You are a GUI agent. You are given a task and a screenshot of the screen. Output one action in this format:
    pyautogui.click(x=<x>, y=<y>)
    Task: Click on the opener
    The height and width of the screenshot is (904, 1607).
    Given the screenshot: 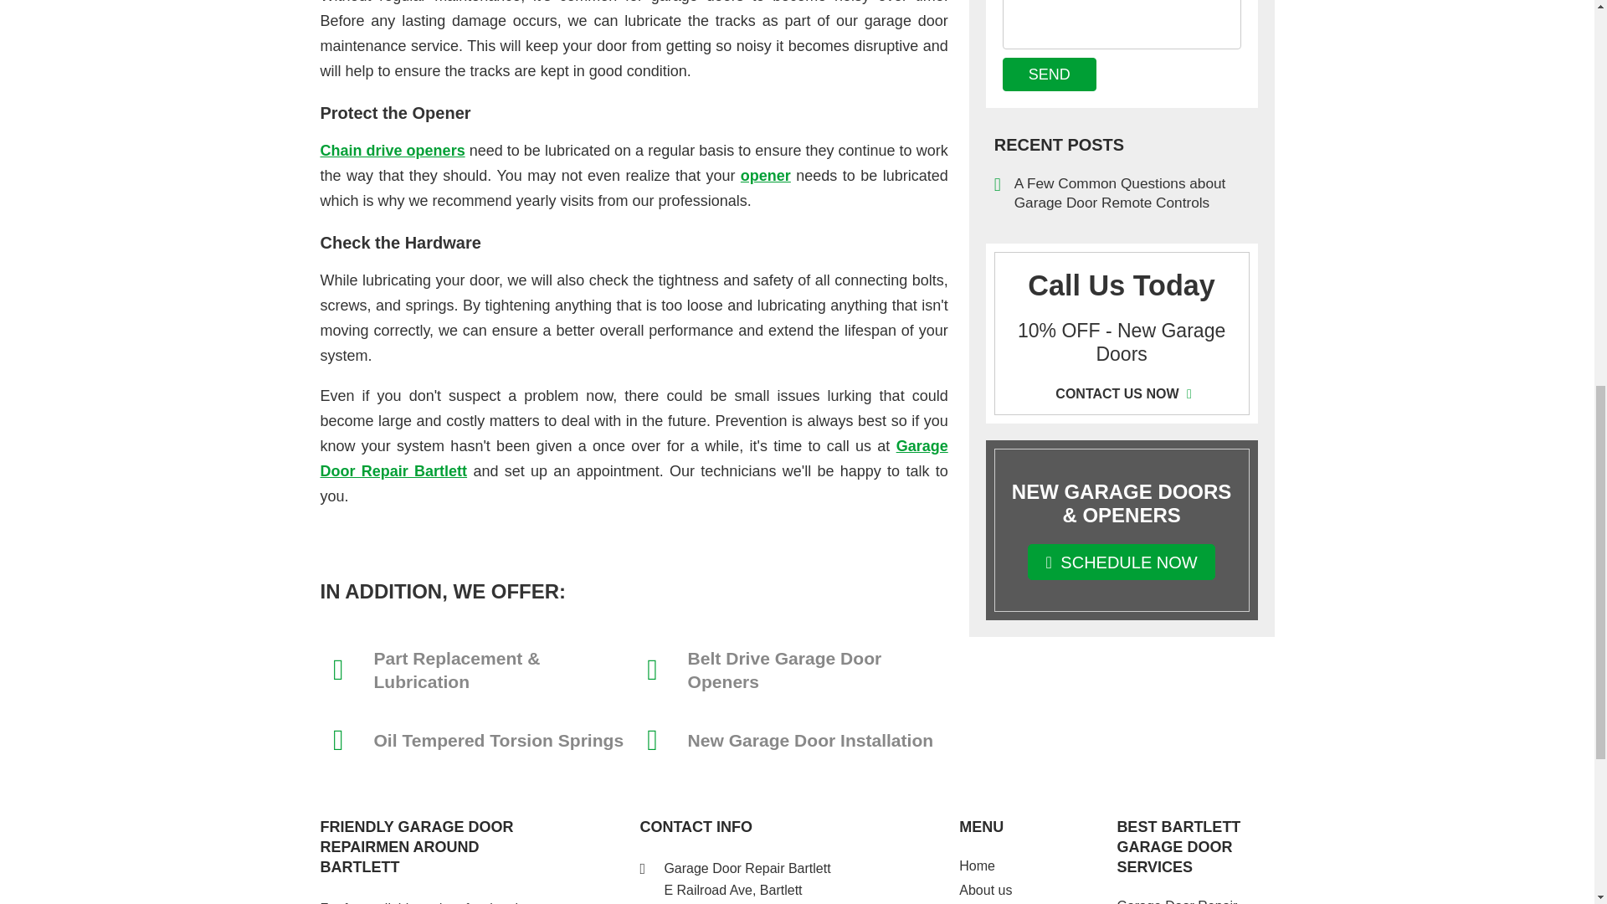 What is the action you would take?
    pyautogui.click(x=765, y=176)
    